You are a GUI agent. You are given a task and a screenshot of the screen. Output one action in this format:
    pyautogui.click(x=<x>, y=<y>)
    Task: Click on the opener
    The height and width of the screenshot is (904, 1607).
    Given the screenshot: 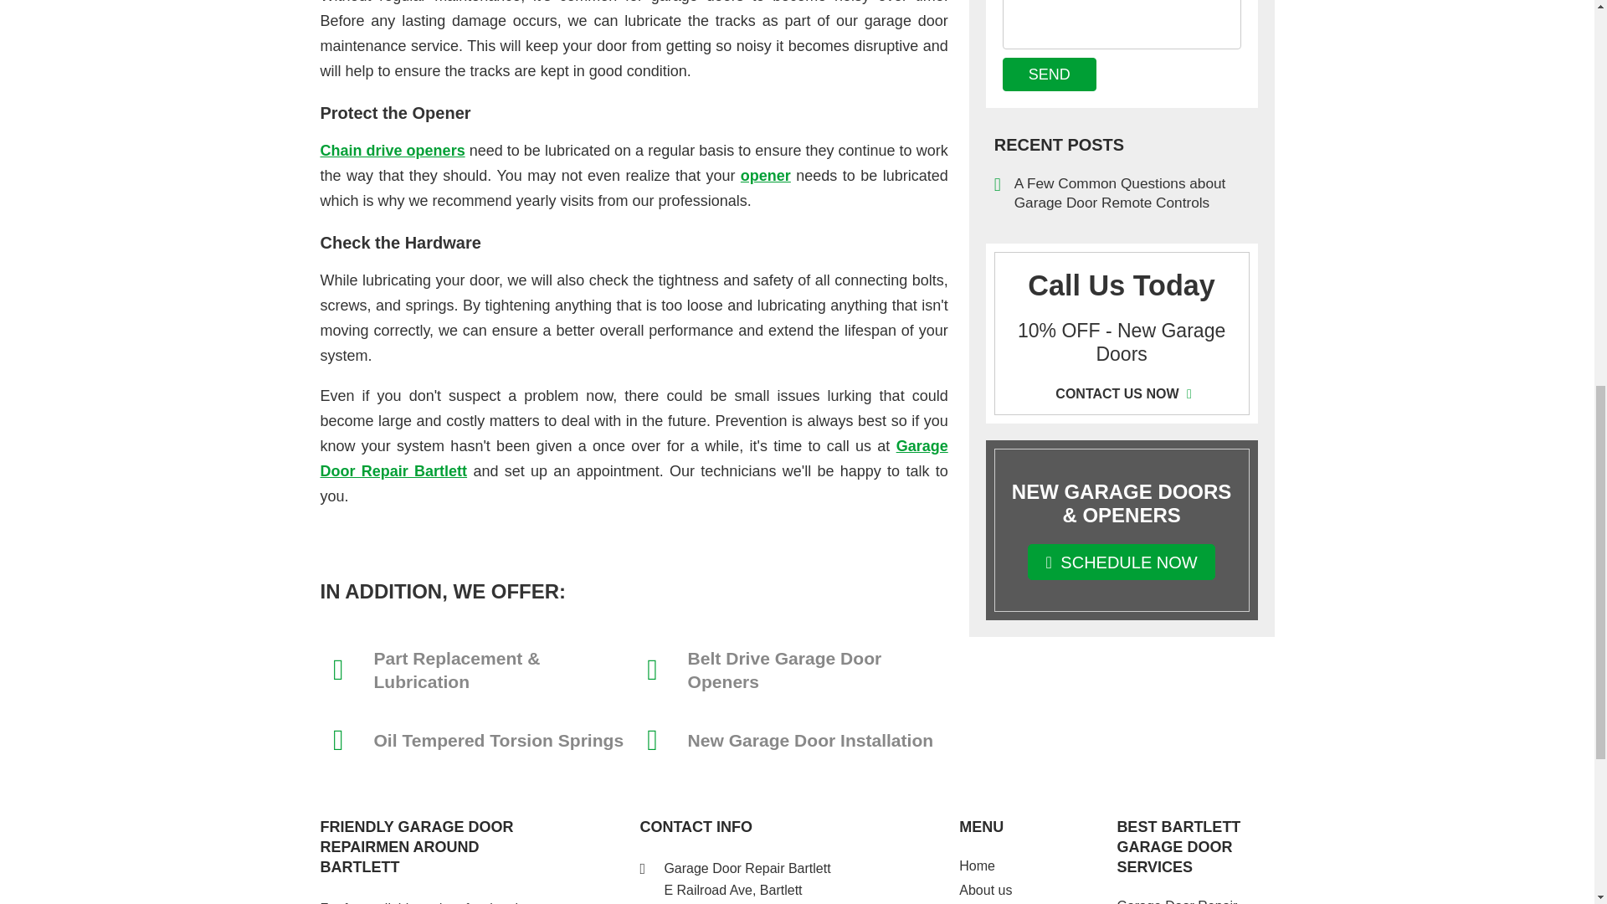 What is the action you would take?
    pyautogui.click(x=765, y=176)
    